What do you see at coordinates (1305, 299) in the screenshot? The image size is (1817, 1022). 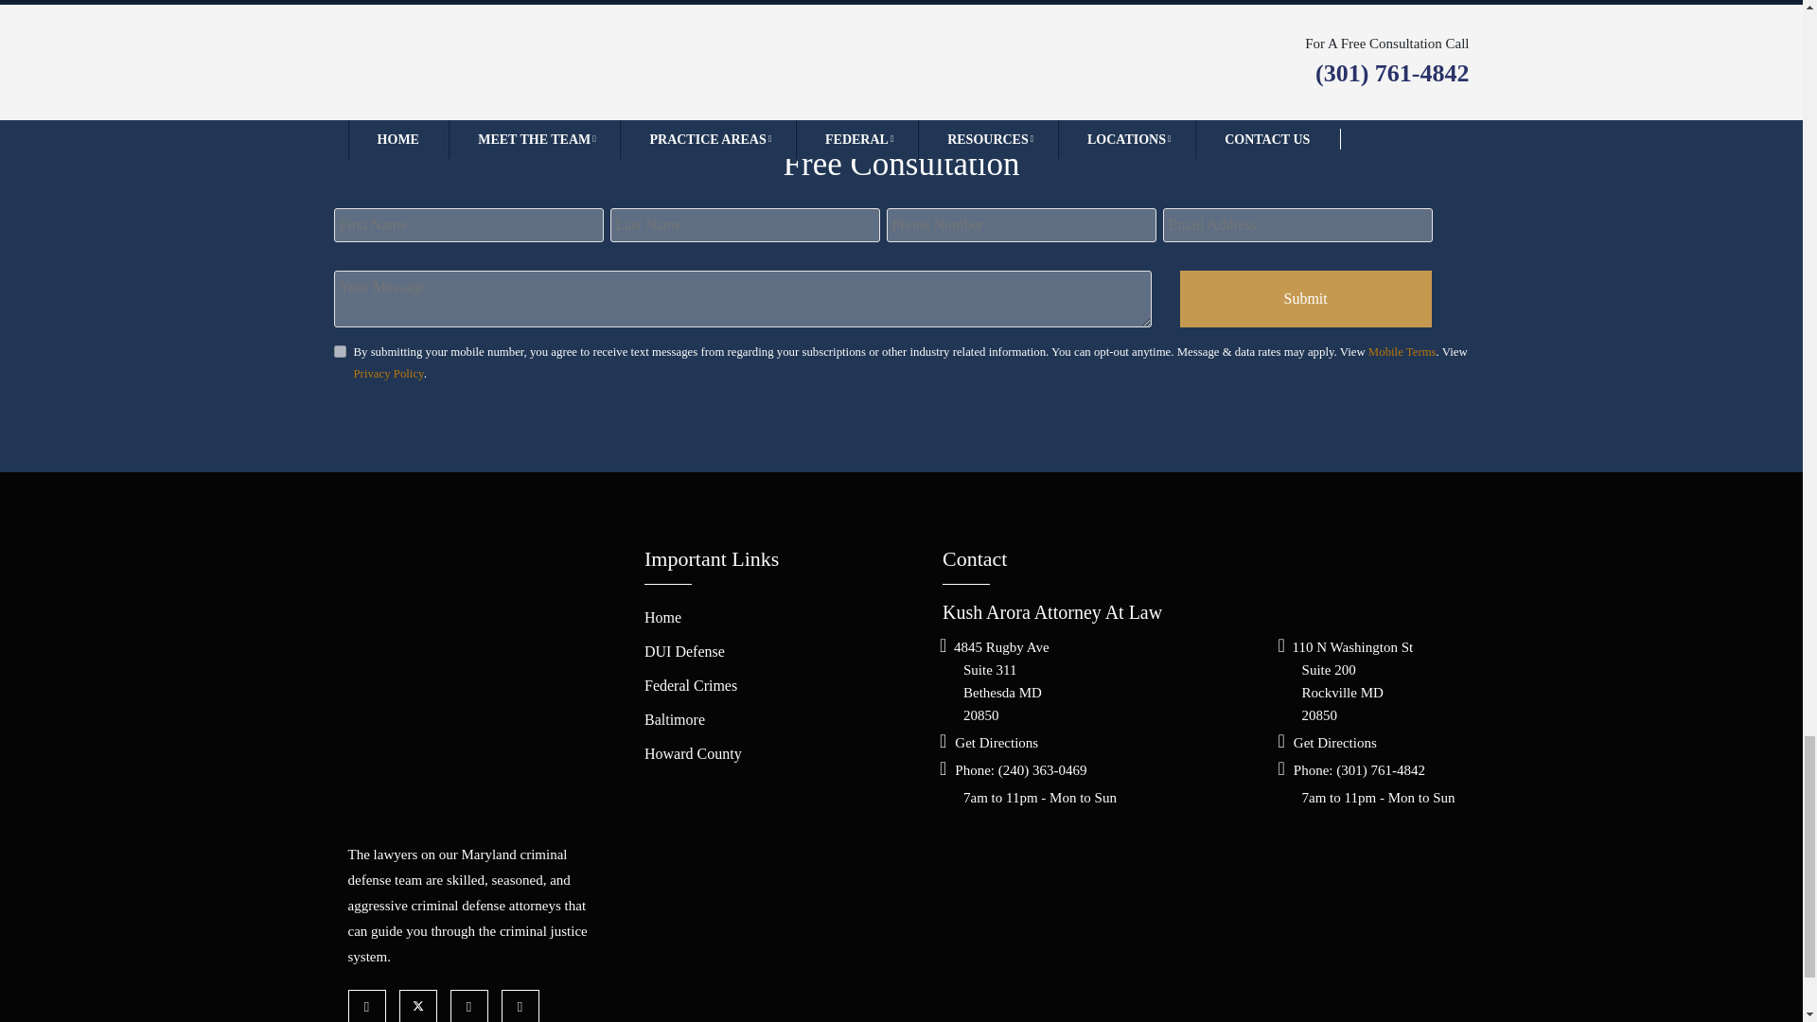 I see `Submit` at bounding box center [1305, 299].